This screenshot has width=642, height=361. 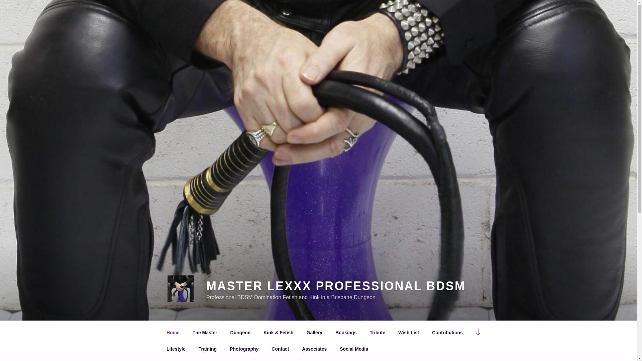 What do you see at coordinates (346, 332) in the screenshot?
I see `Bookings` at bounding box center [346, 332].